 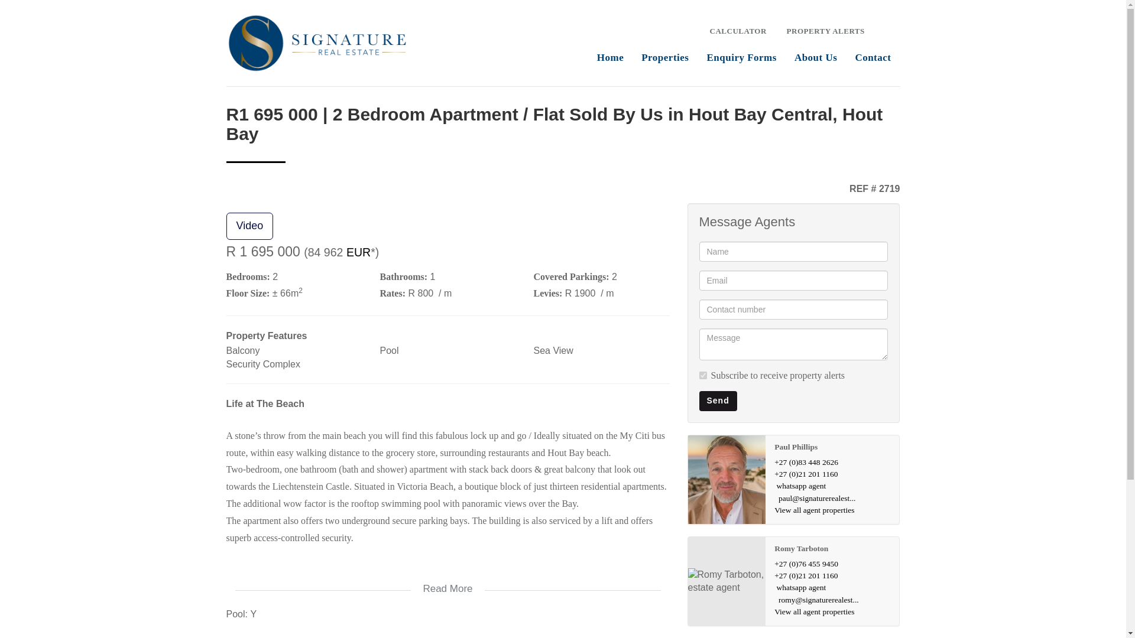 I want to click on  PROPERTY ALERTS, so click(x=824, y=30).